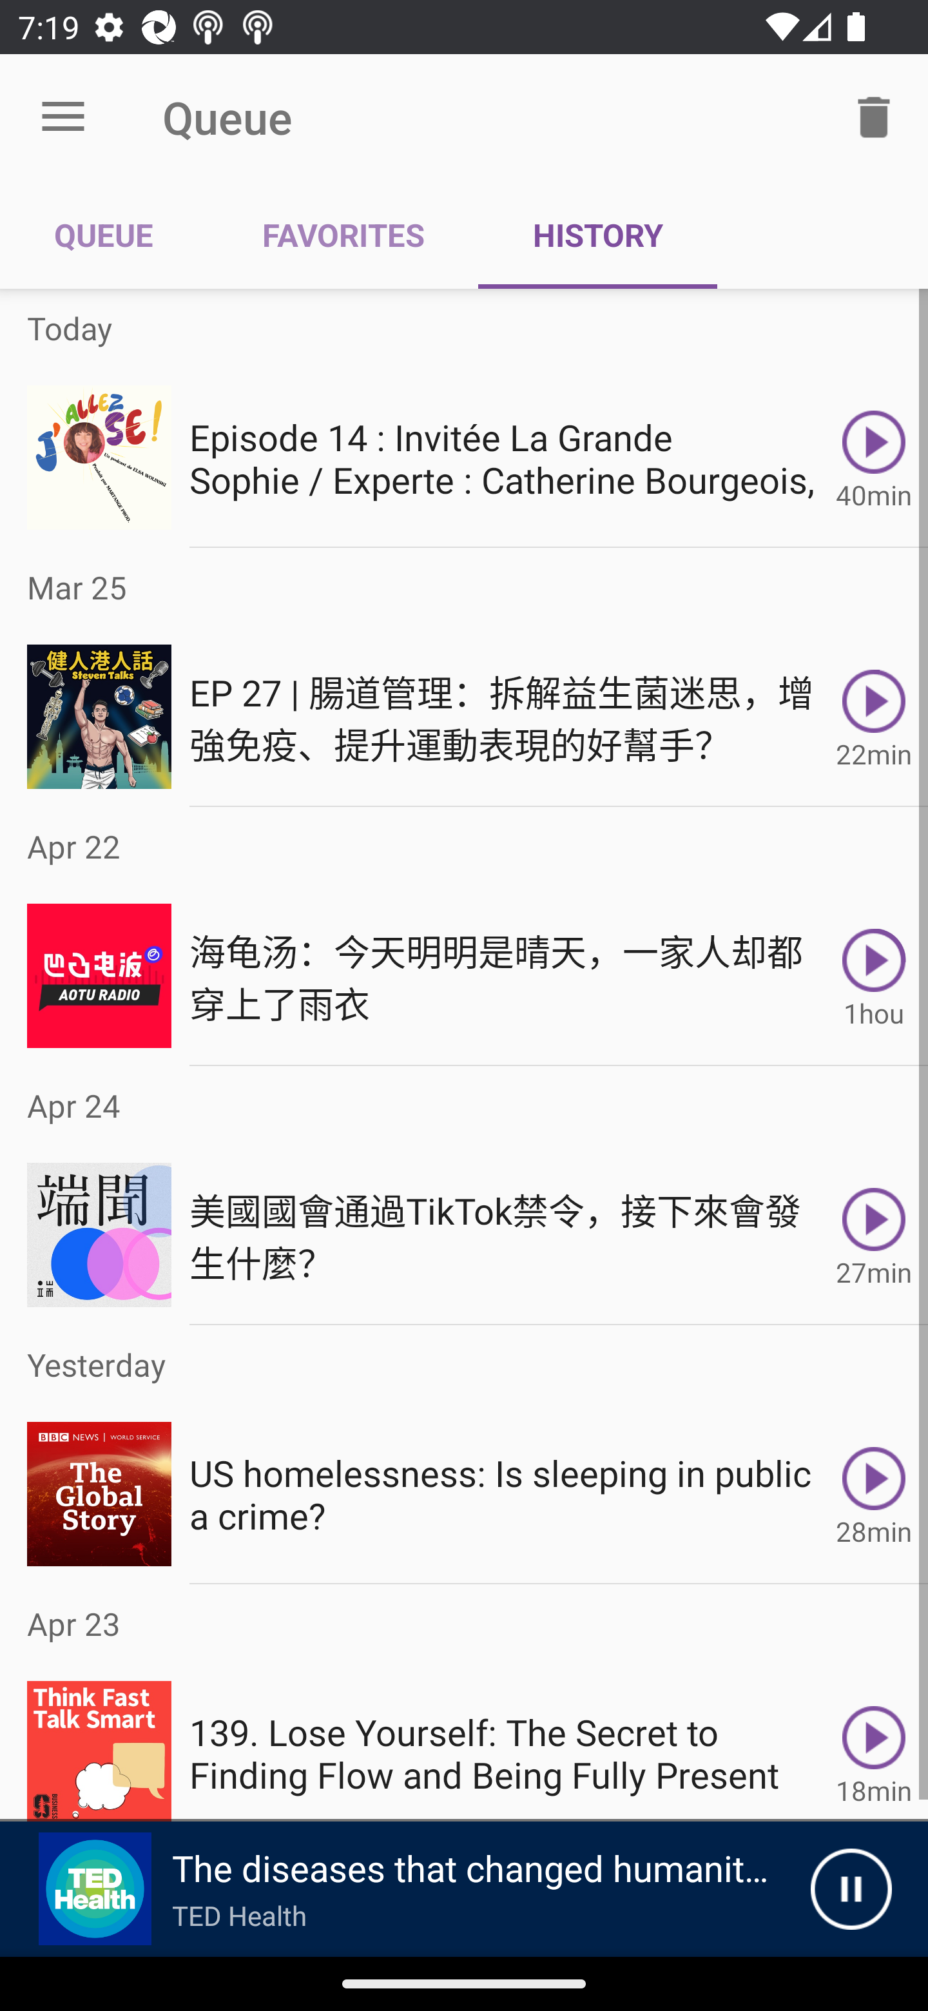  I want to click on Play 40min, so click(874, 457).